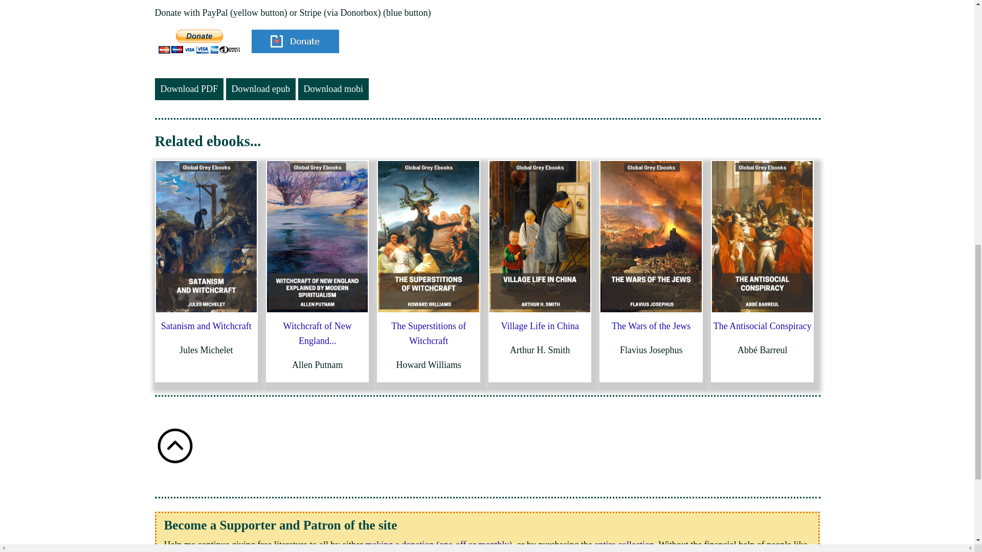 This screenshot has height=552, width=982. What do you see at coordinates (429, 237) in the screenshot?
I see `The Superstitions of Witchcraft by Howard Williams` at bounding box center [429, 237].